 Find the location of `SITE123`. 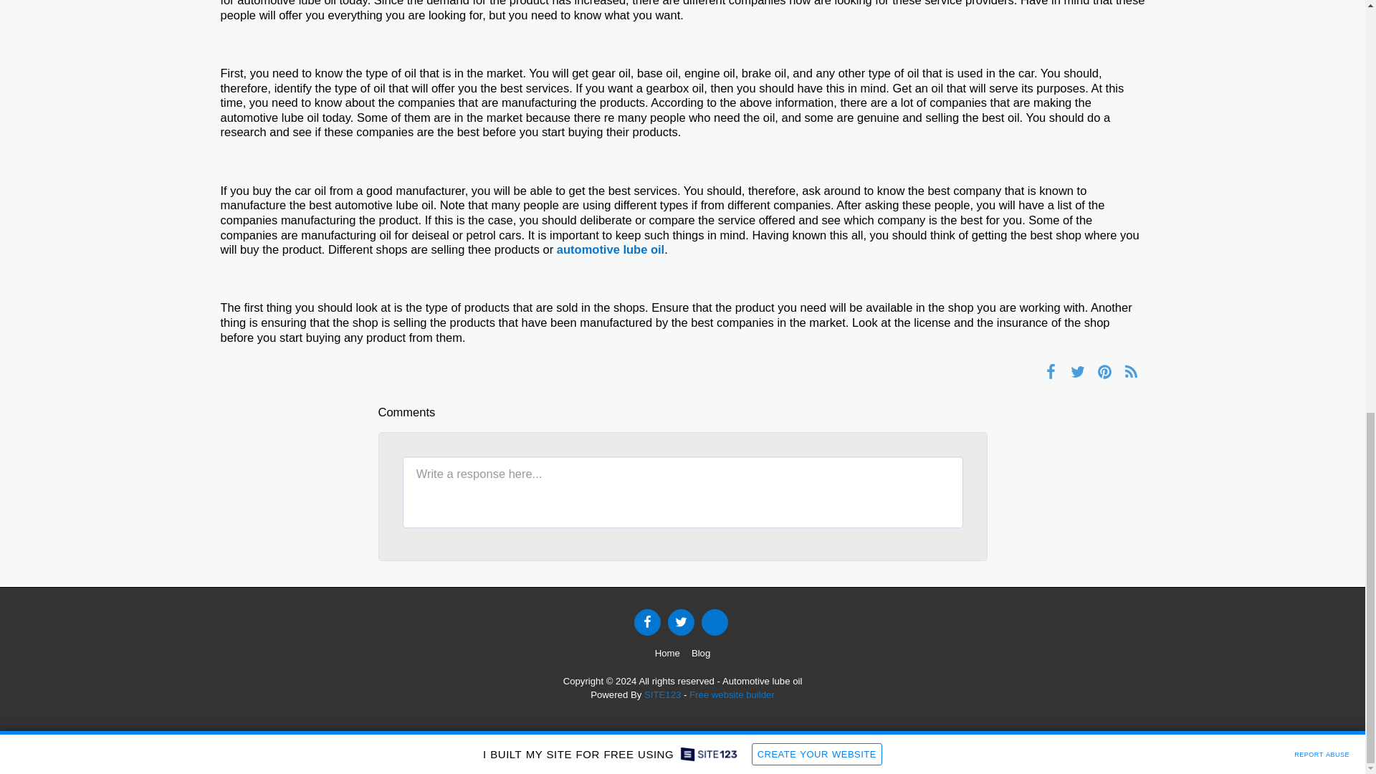

SITE123 is located at coordinates (662, 695).